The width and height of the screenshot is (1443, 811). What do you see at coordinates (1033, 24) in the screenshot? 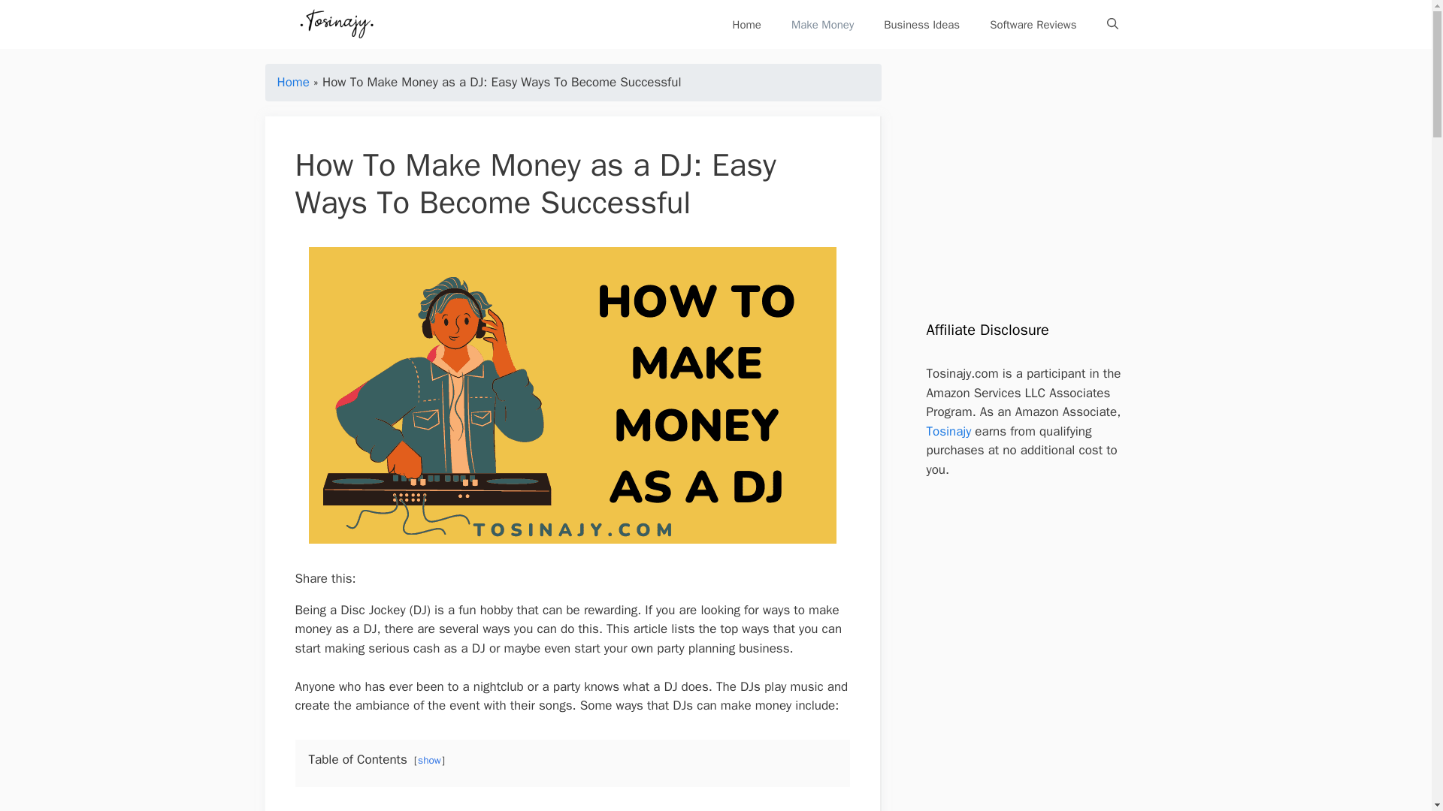
I see `Software Reviews` at bounding box center [1033, 24].